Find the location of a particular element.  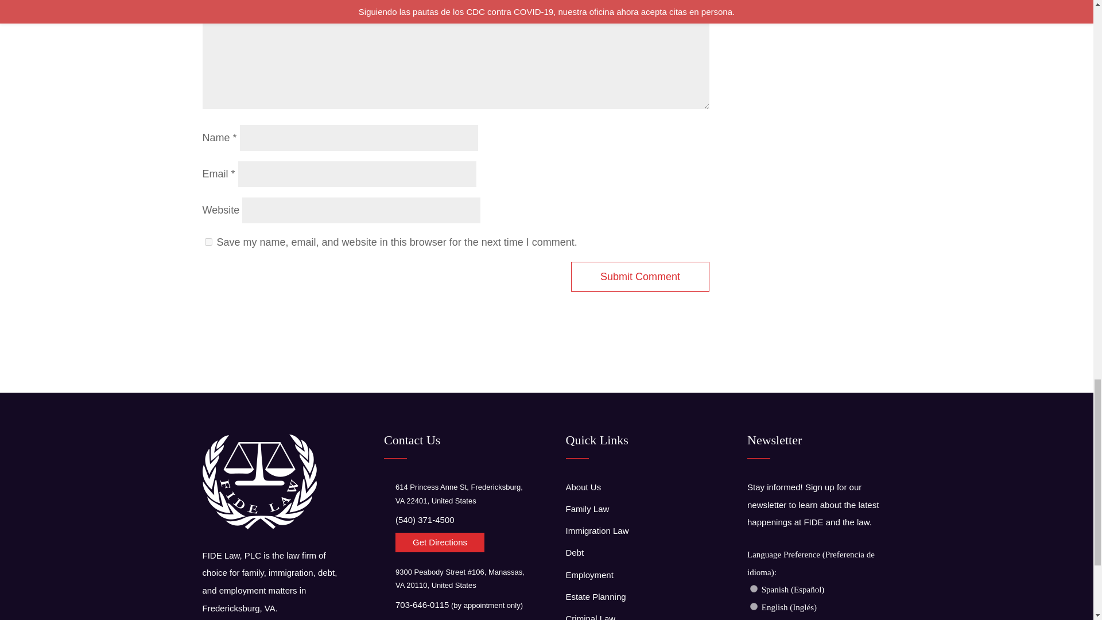

English is located at coordinates (754, 606).